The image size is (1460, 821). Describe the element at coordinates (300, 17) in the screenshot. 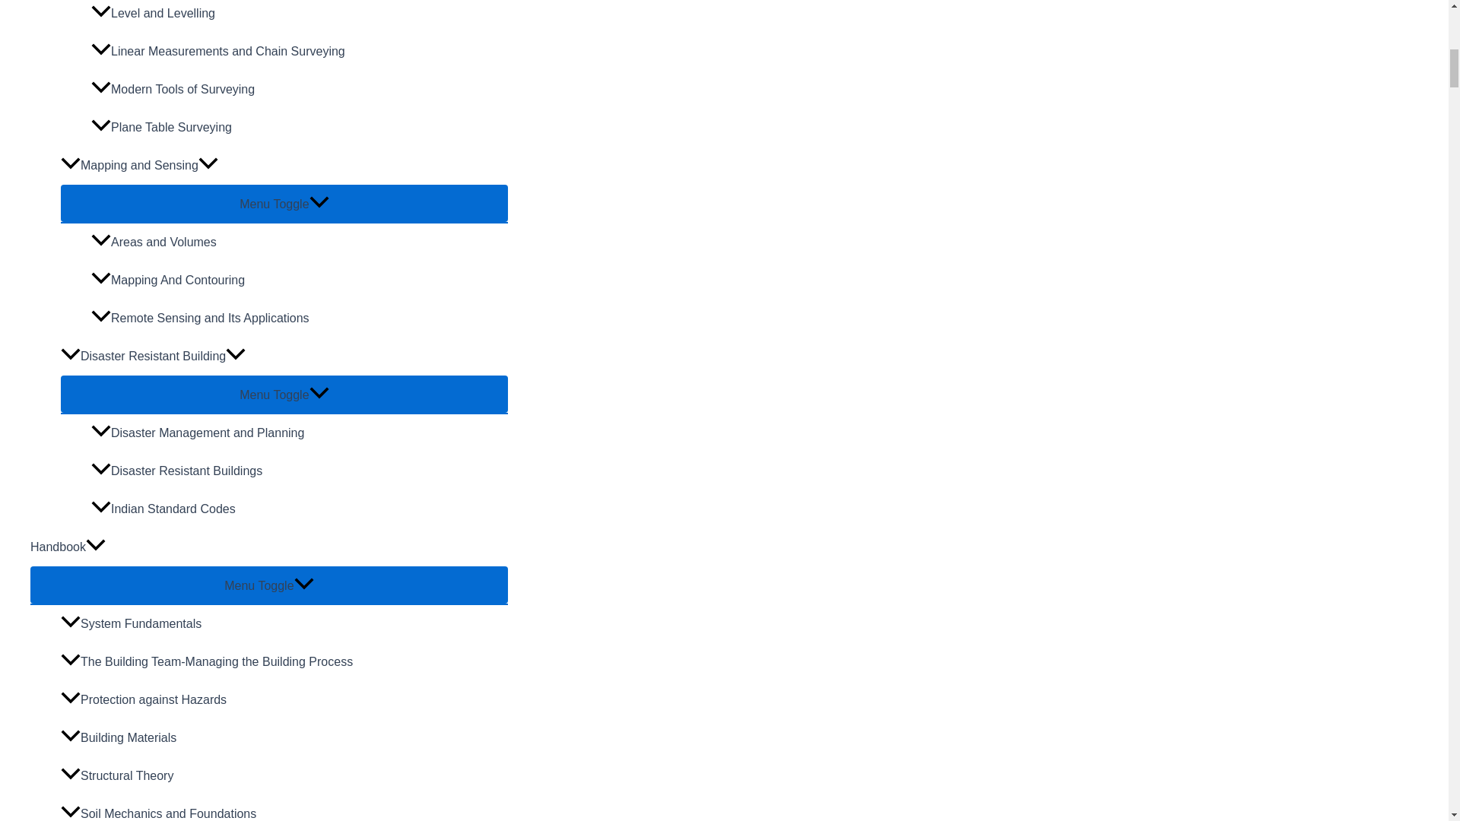

I see `Level and Levelling` at that location.